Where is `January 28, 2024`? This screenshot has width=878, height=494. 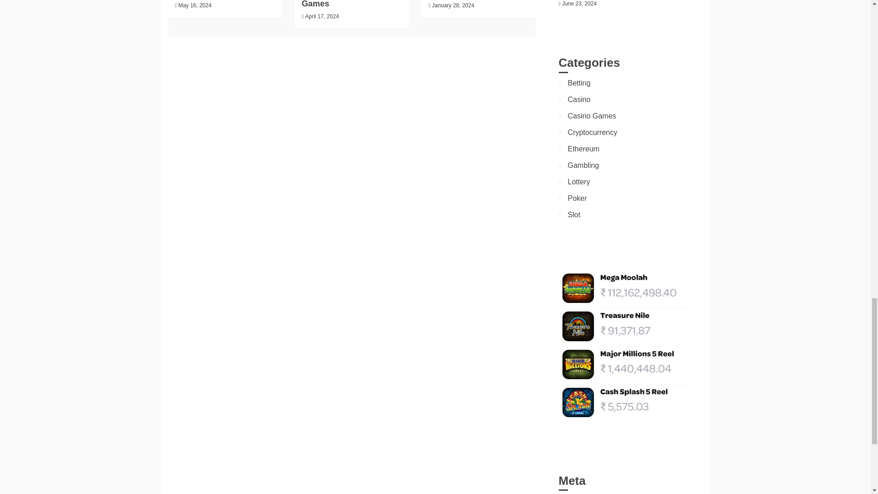 January 28, 2024 is located at coordinates (453, 5).